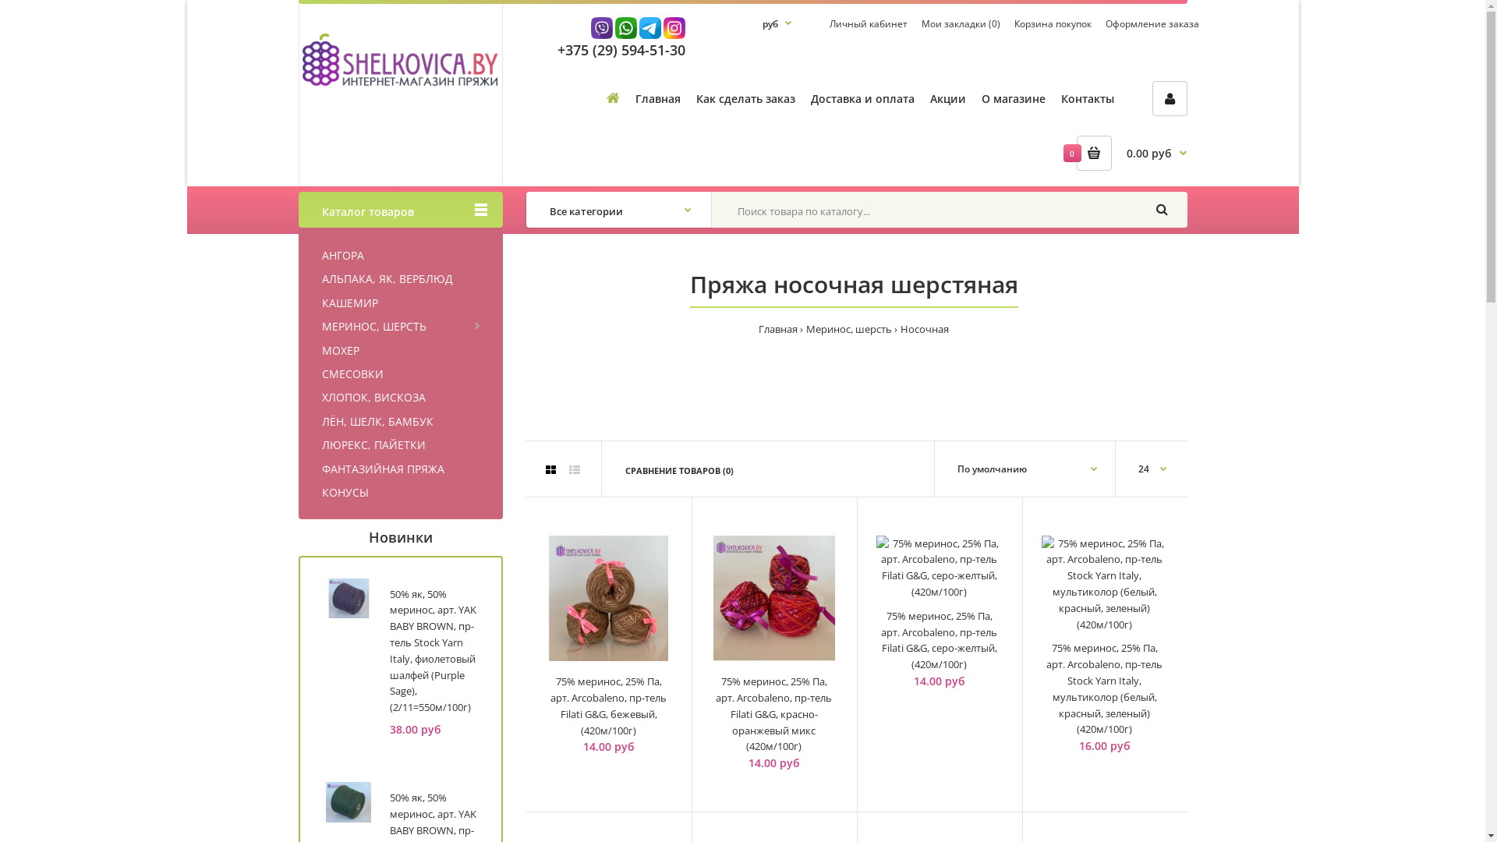 This screenshot has height=842, width=1497. I want to click on List, so click(575, 470).